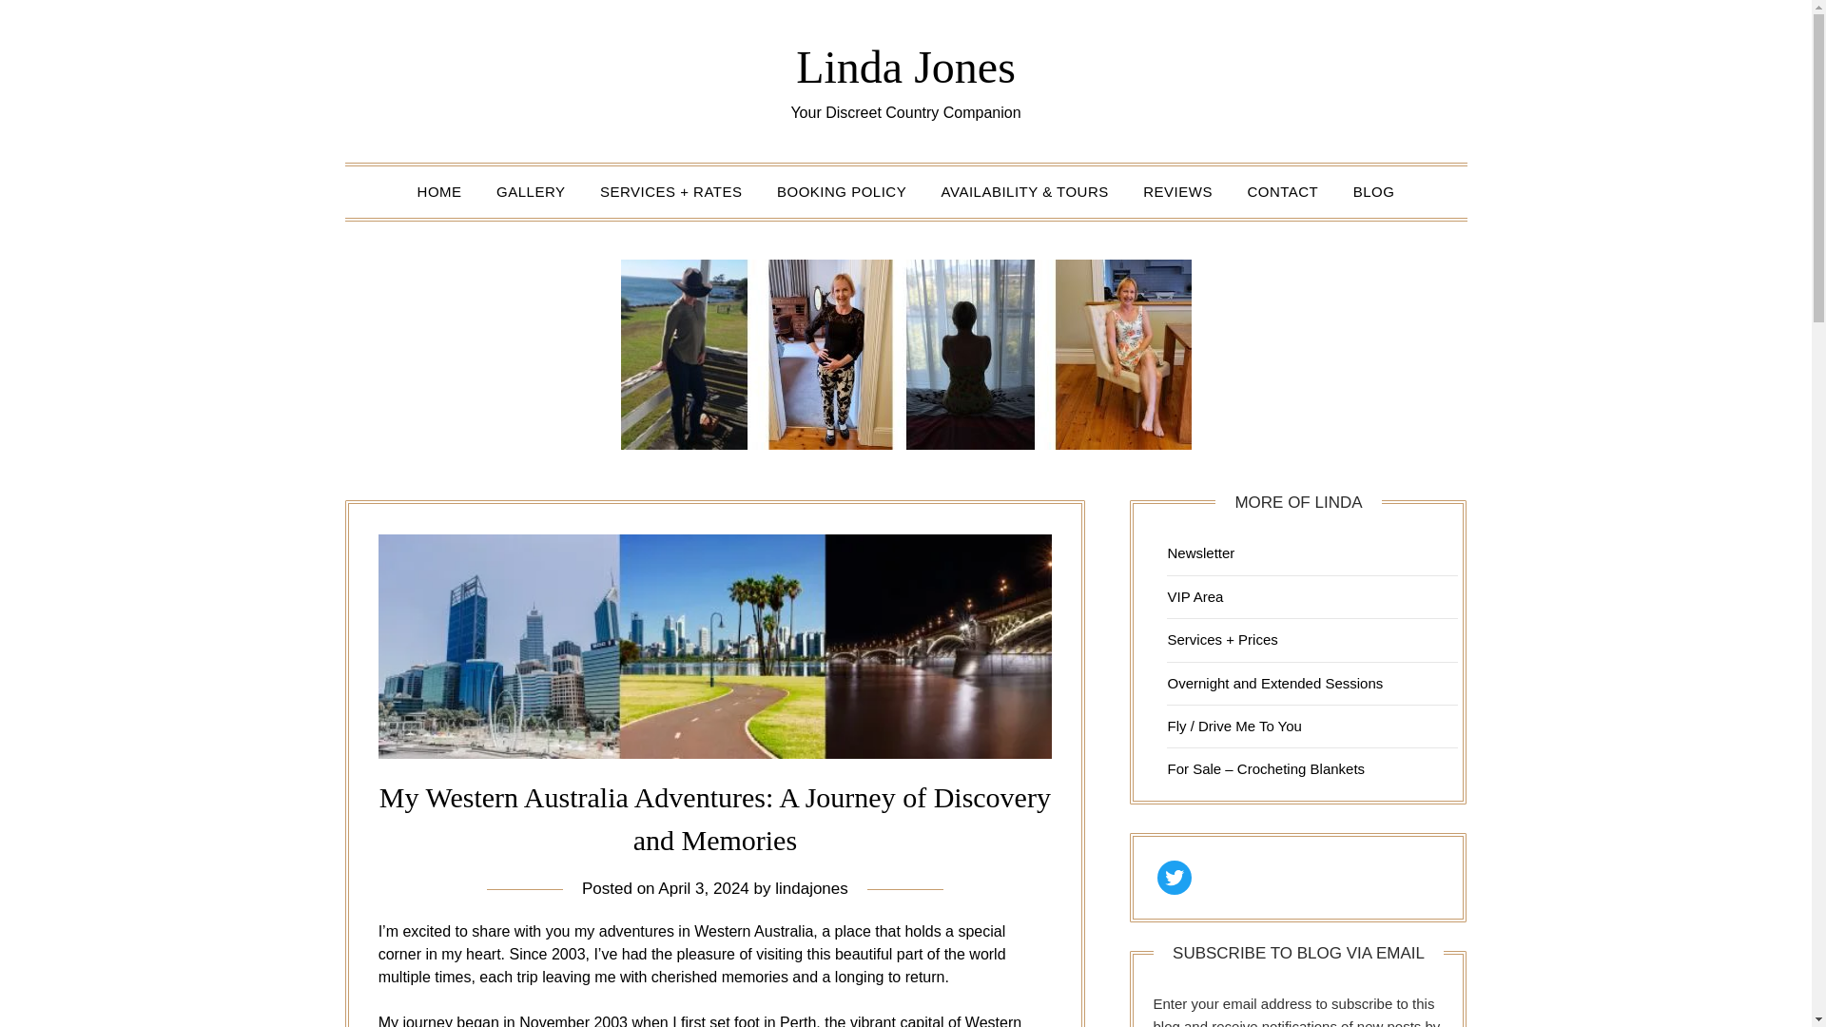 The image size is (1826, 1027). What do you see at coordinates (439, 191) in the screenshot?
I see `HOME` at bounding box center [439, 191].